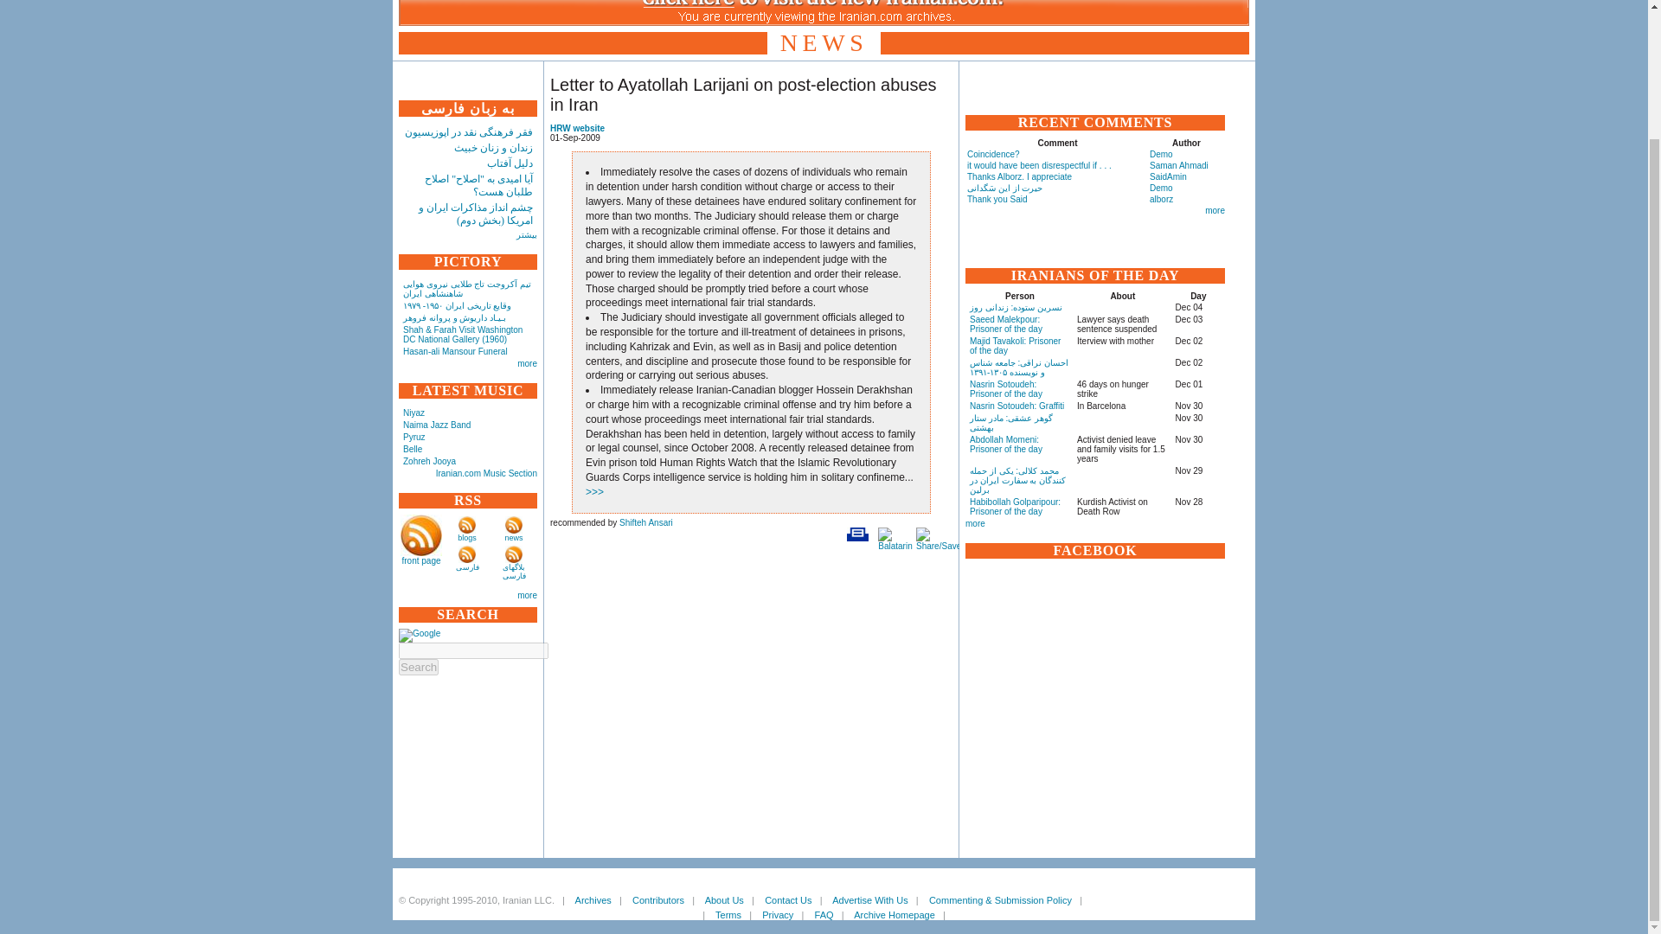 This screenshot has height=934, width=1661. What do you see at coordinates (414, 437) in the screenshot?
I see `Pyruz` at bounding box center [414, 437].